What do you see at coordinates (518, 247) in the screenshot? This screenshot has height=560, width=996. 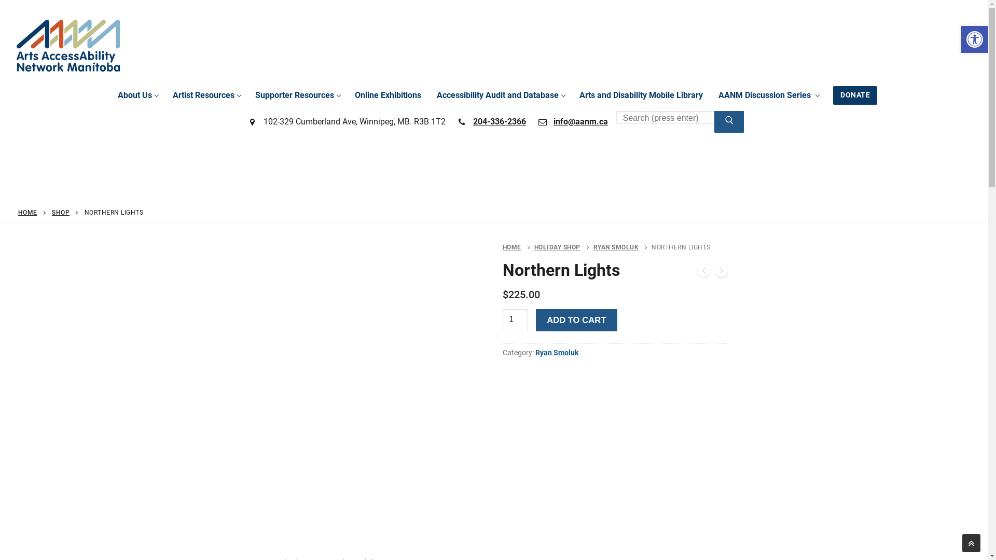 I see `HOME` at bounding box center [518, 247].